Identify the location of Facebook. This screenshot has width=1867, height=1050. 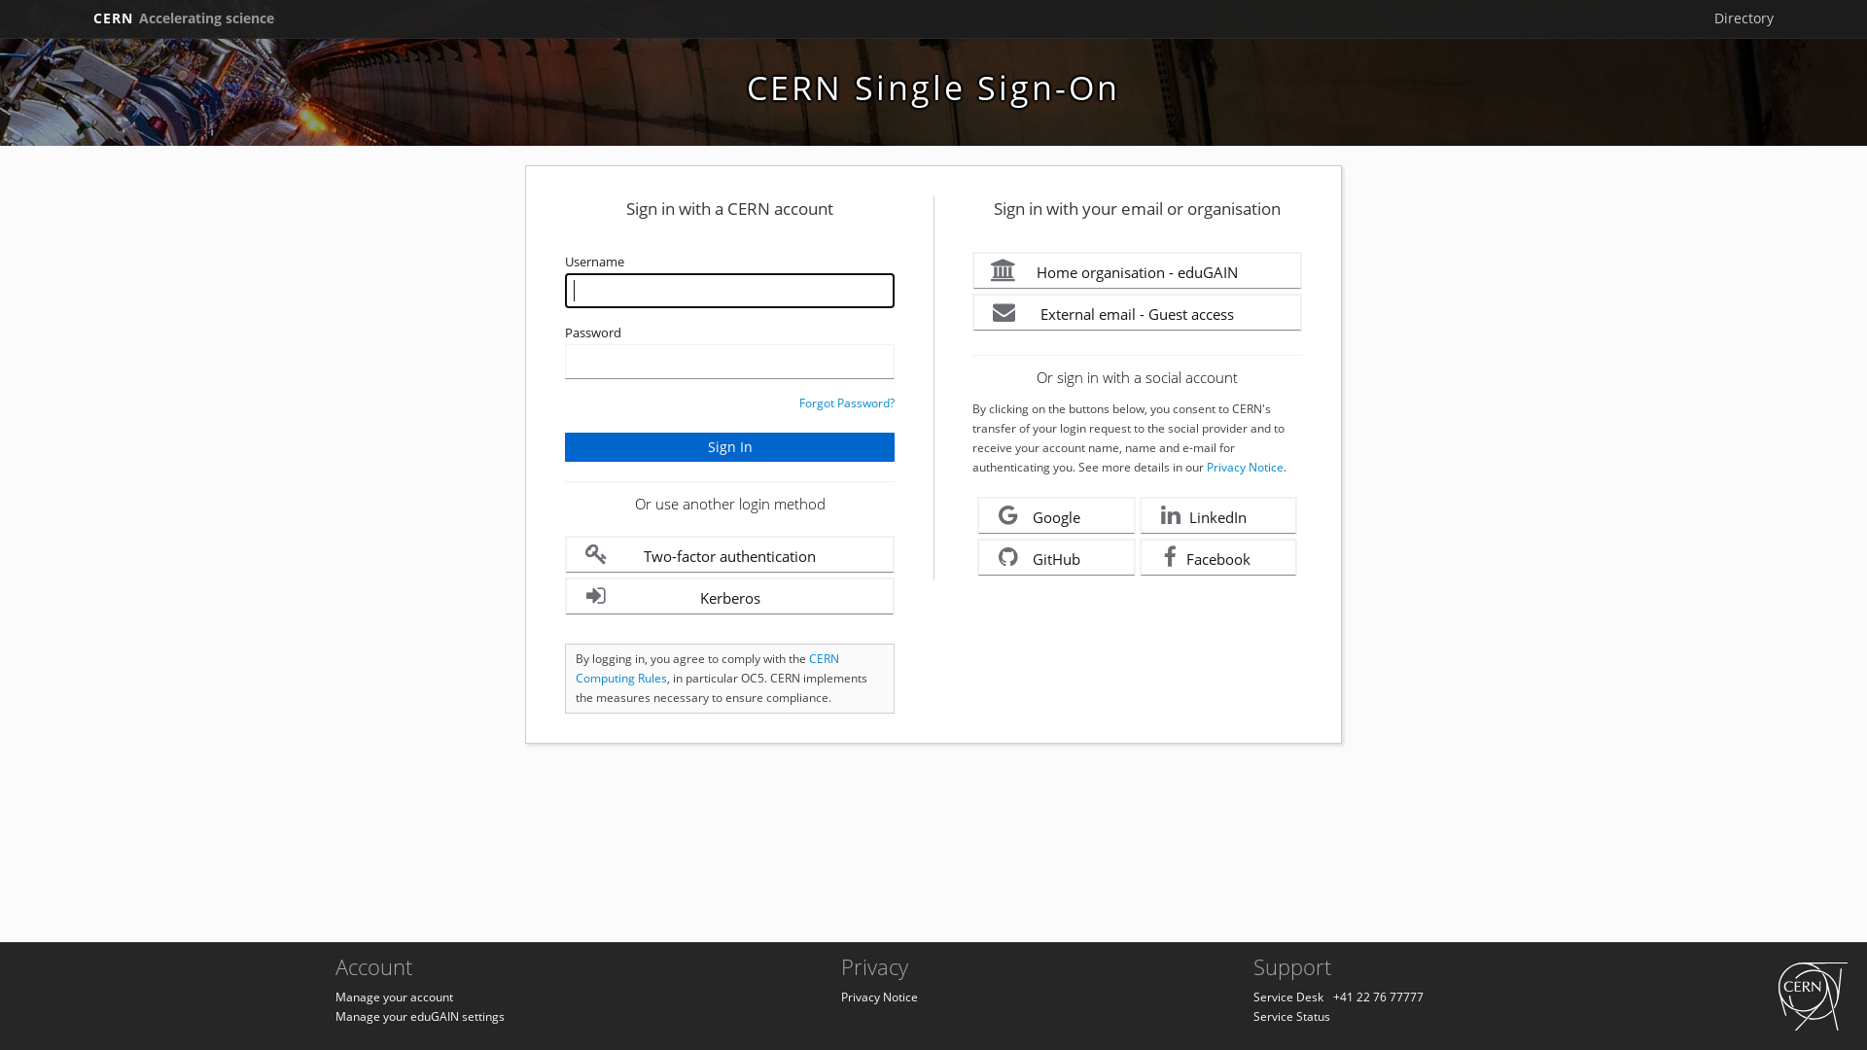
(1219, 558).